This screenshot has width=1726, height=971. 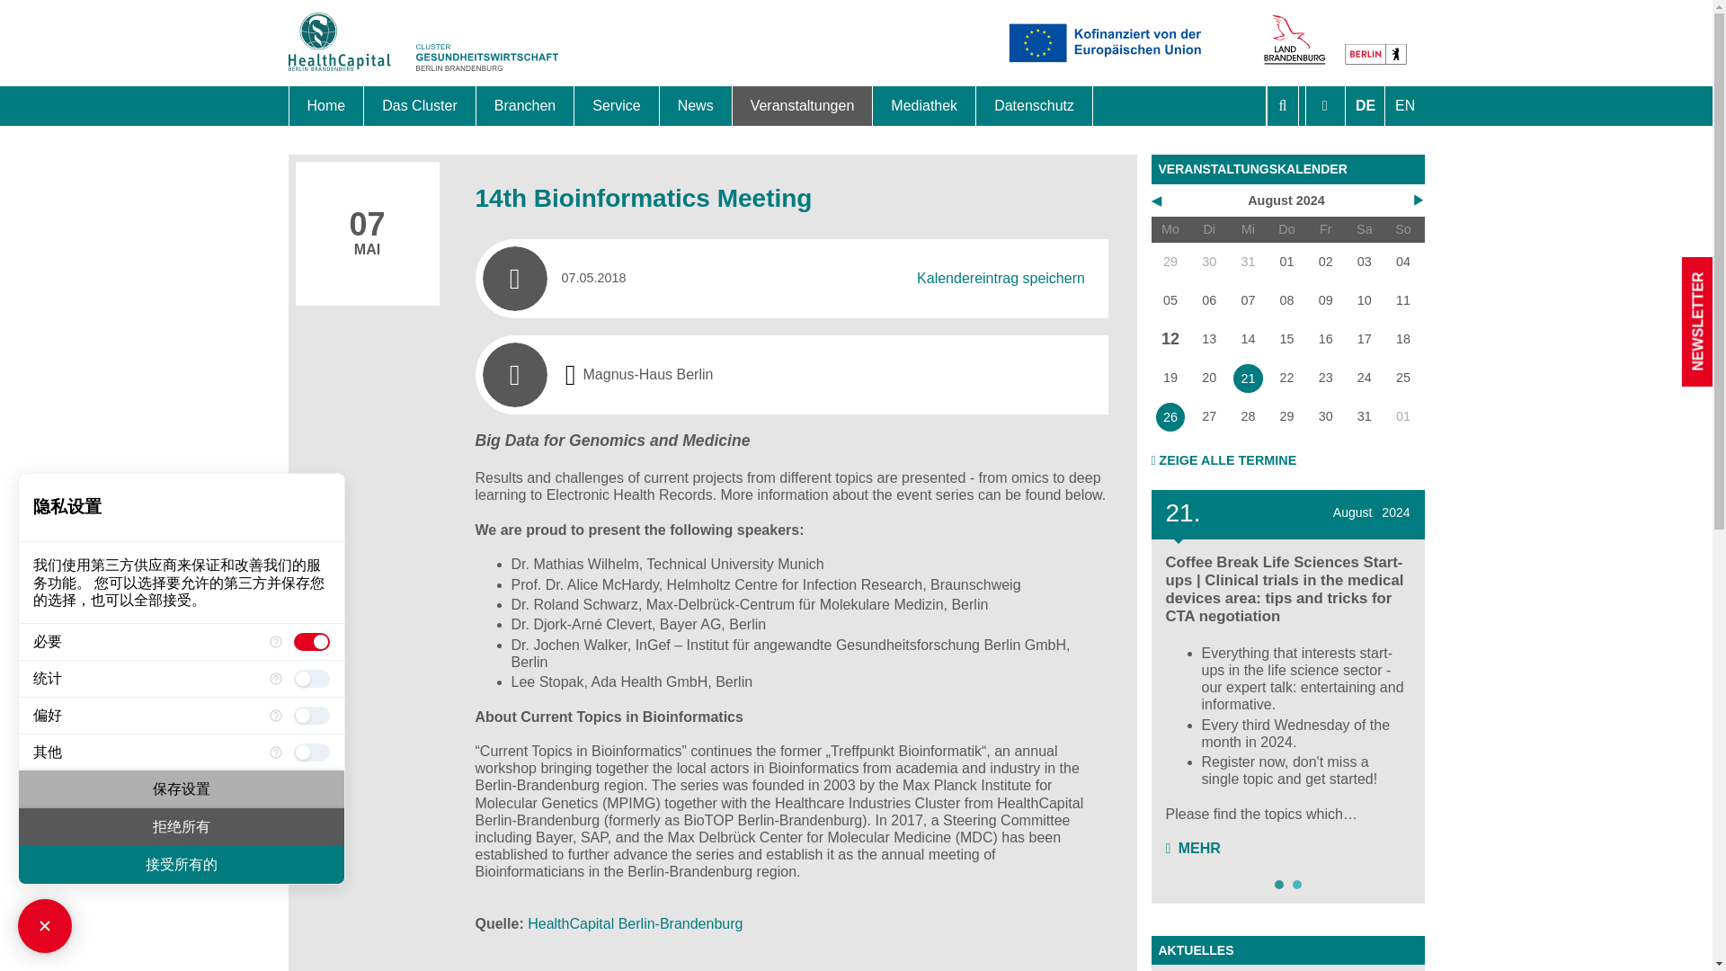 I want to click on Zur Startseite, so click(x=423, y=79).